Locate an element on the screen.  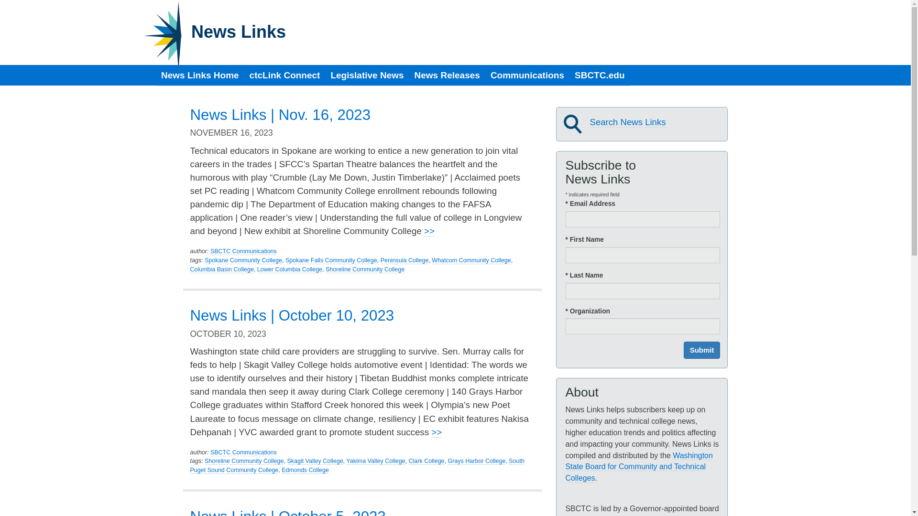
Spokane Falls Community College is located at coordinates (331, 260).